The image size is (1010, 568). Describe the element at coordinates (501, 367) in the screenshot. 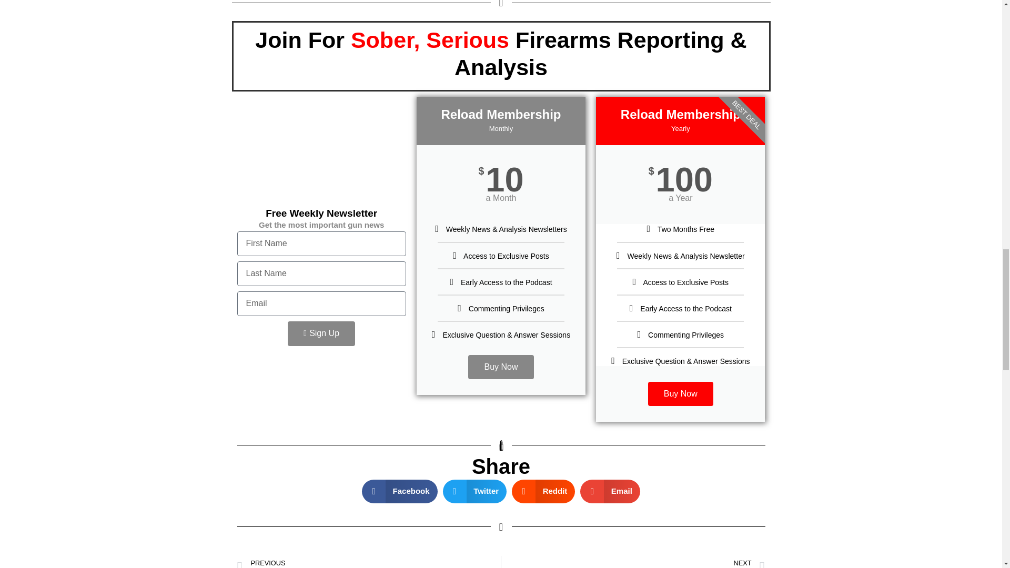

I see `Buy Now` at that location.